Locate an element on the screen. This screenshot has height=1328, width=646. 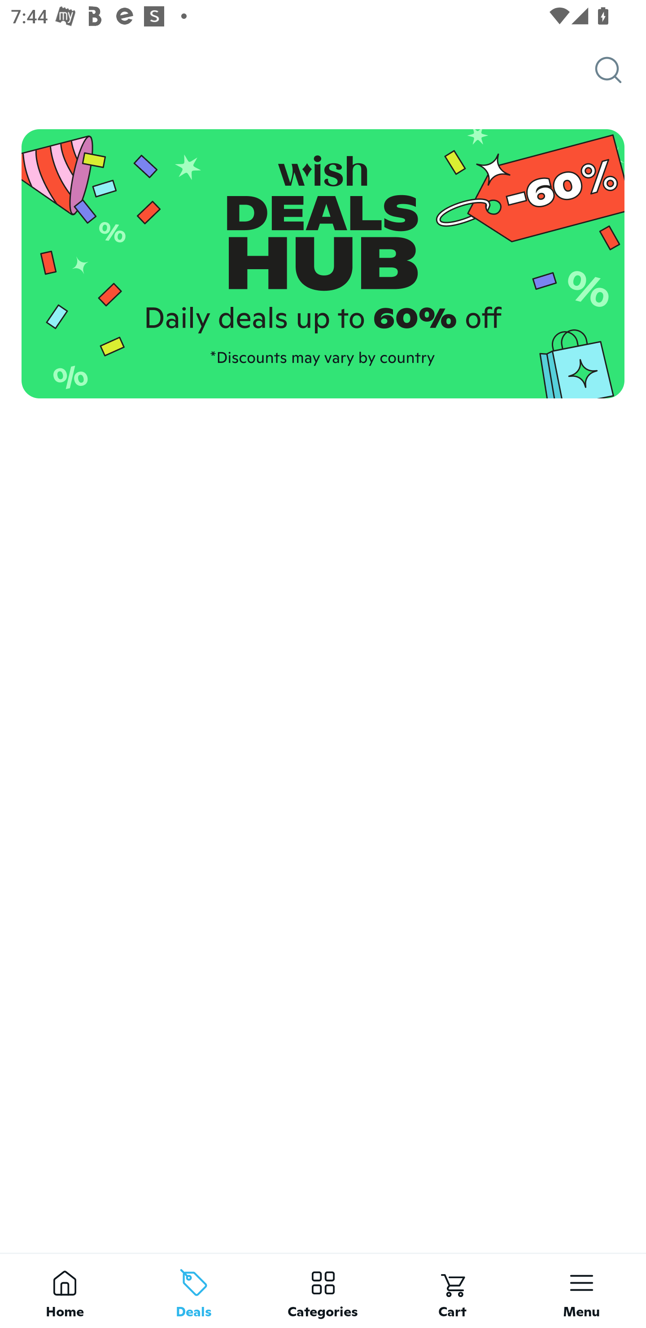
Categories is located at coordinates (323, 1290).